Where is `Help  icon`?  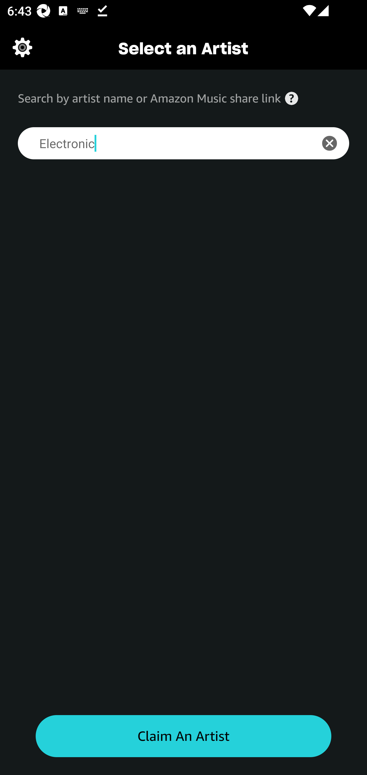 Help  icon is located at coordinates (292, 98).